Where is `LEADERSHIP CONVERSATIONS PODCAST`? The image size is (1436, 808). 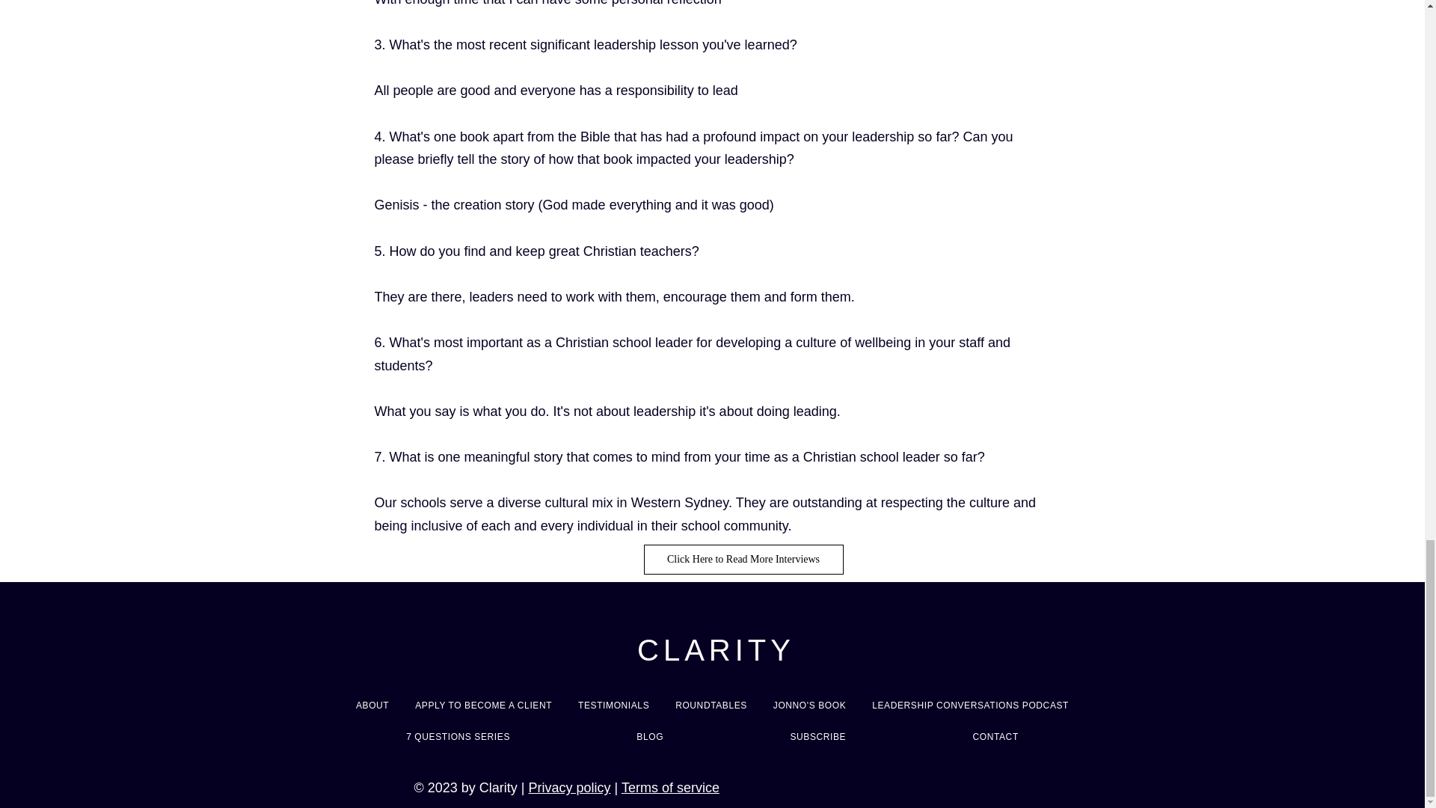 LEADERSHIP CONVERSATIONS PODCAST is located at coordinates (971, 705).